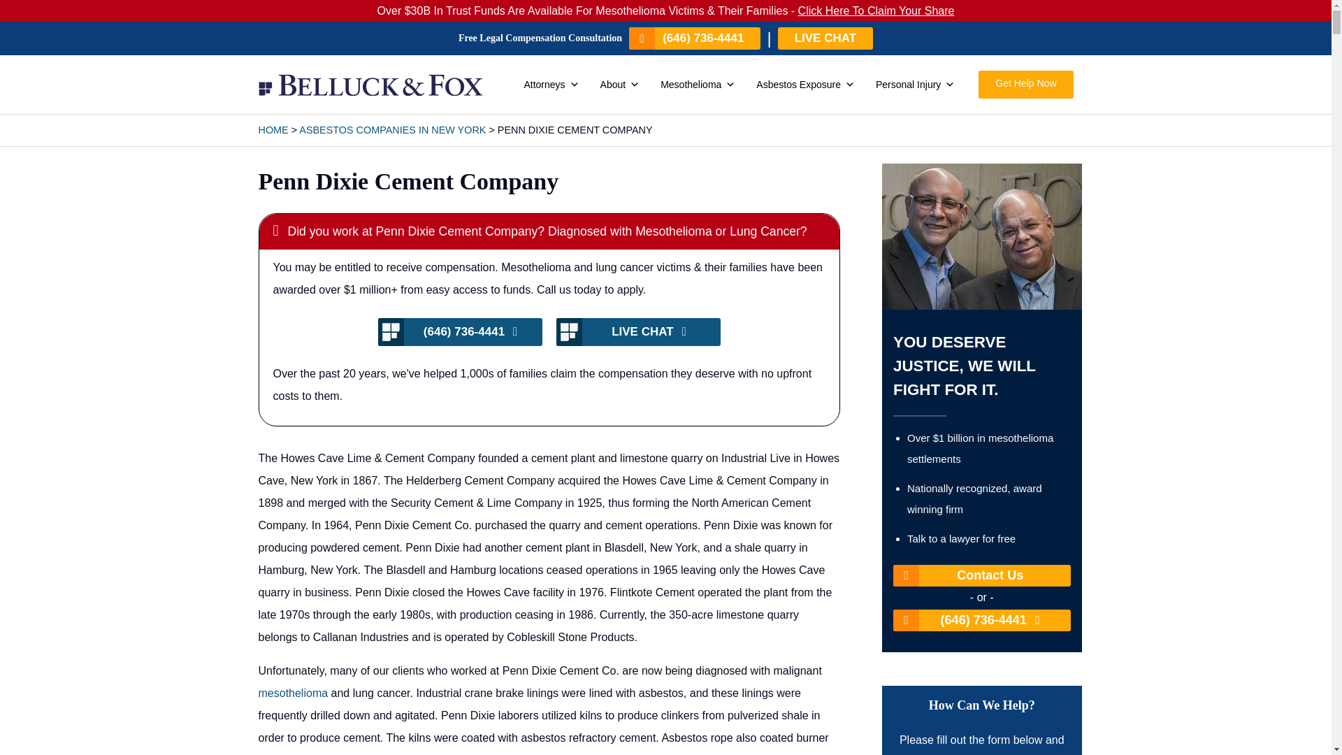 This screenshot has width=1342, height=755. I want to click on About, so click(619, 85).